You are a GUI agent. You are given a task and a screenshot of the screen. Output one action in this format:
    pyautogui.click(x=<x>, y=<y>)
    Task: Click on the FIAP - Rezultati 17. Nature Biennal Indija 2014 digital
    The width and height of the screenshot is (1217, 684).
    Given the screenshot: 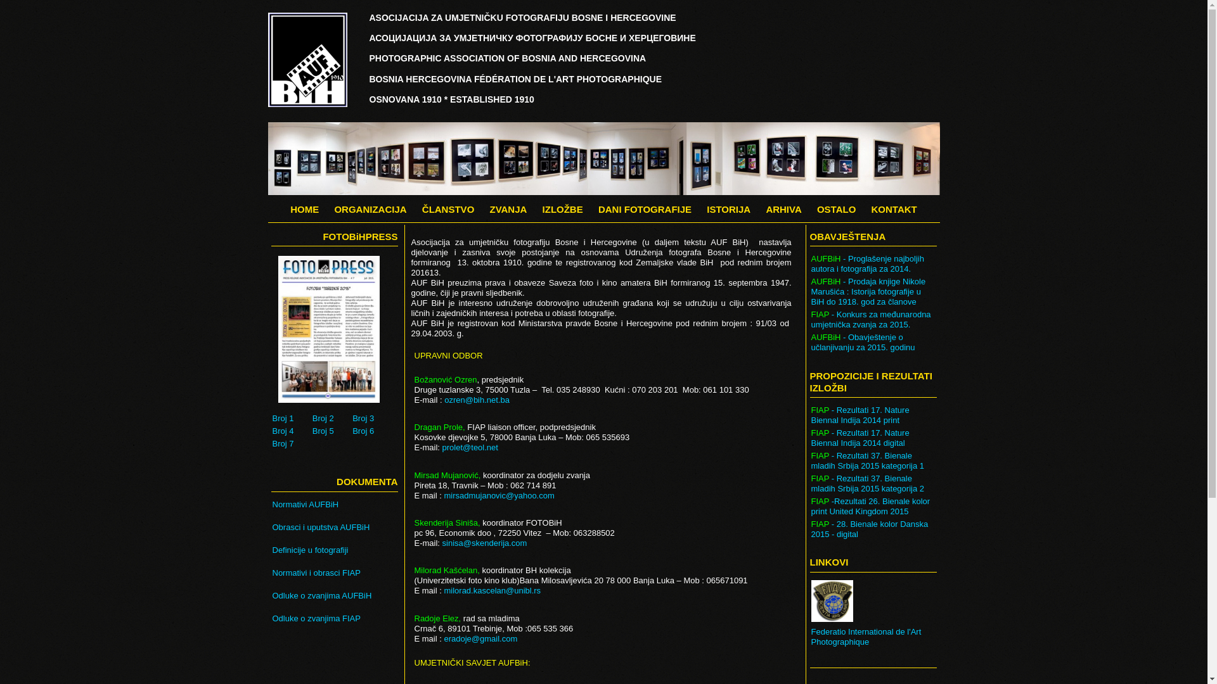 What is the action you would take?
    pyautogui.click(x=873, y=438)
    